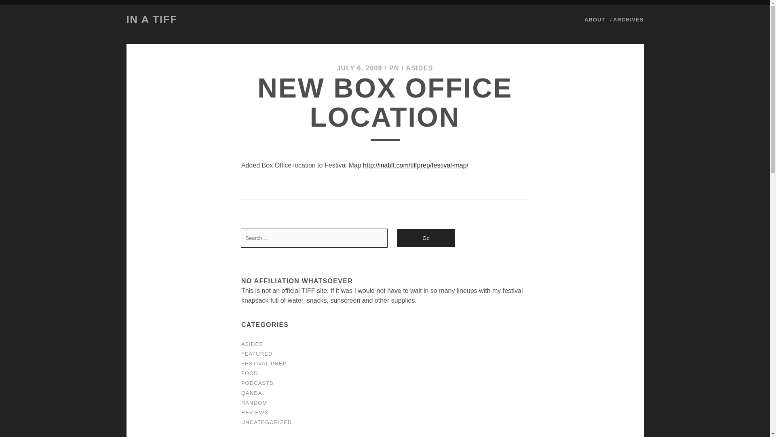  What do you see at coordinates (264, 363) in the screenshot?
I see `FESTIVAL PREP` at bounding box center [264, 363].